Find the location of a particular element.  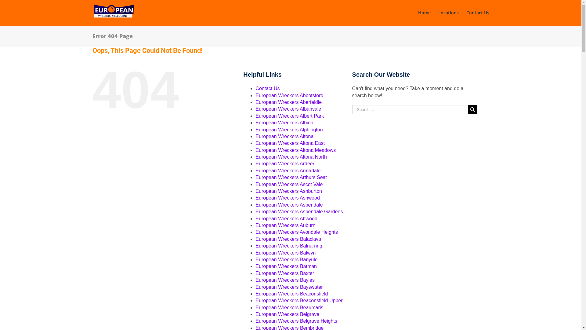

European Wreckers Albanvale is located at coordinates (288, 109).